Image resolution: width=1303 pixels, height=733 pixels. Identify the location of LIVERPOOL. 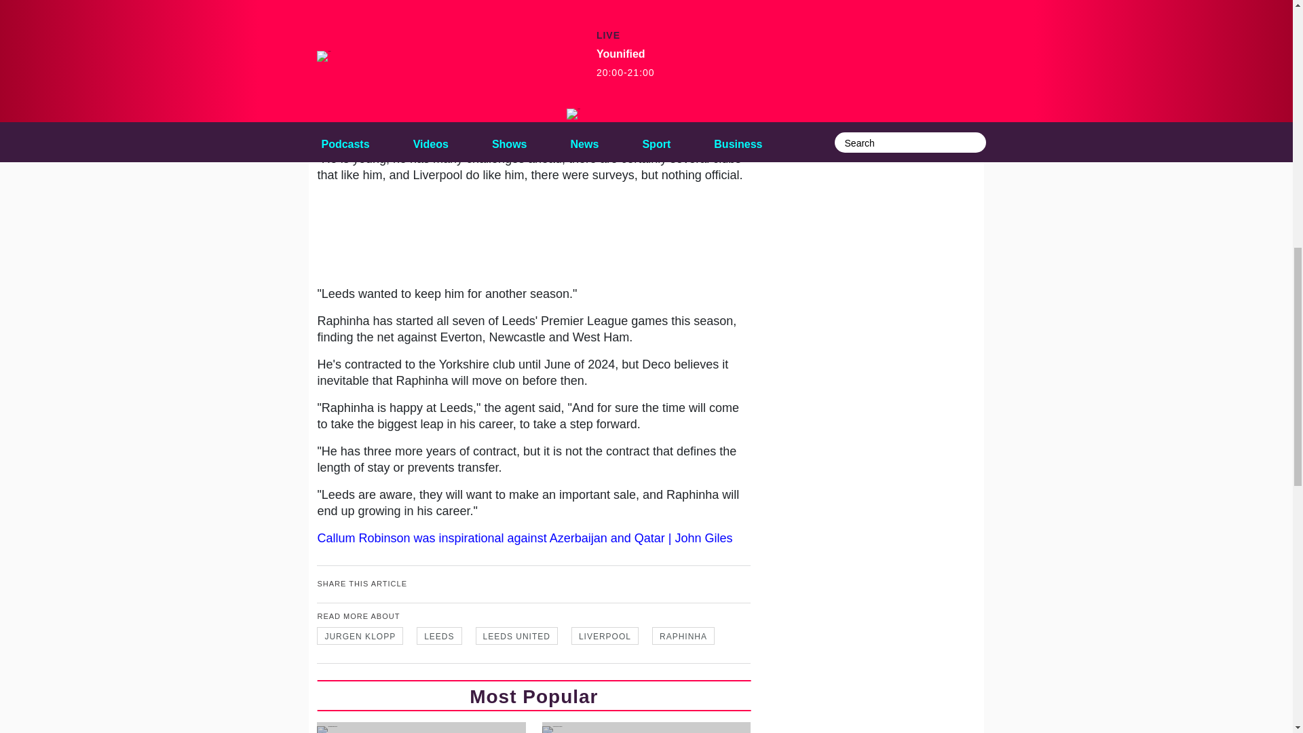
(605, 636).